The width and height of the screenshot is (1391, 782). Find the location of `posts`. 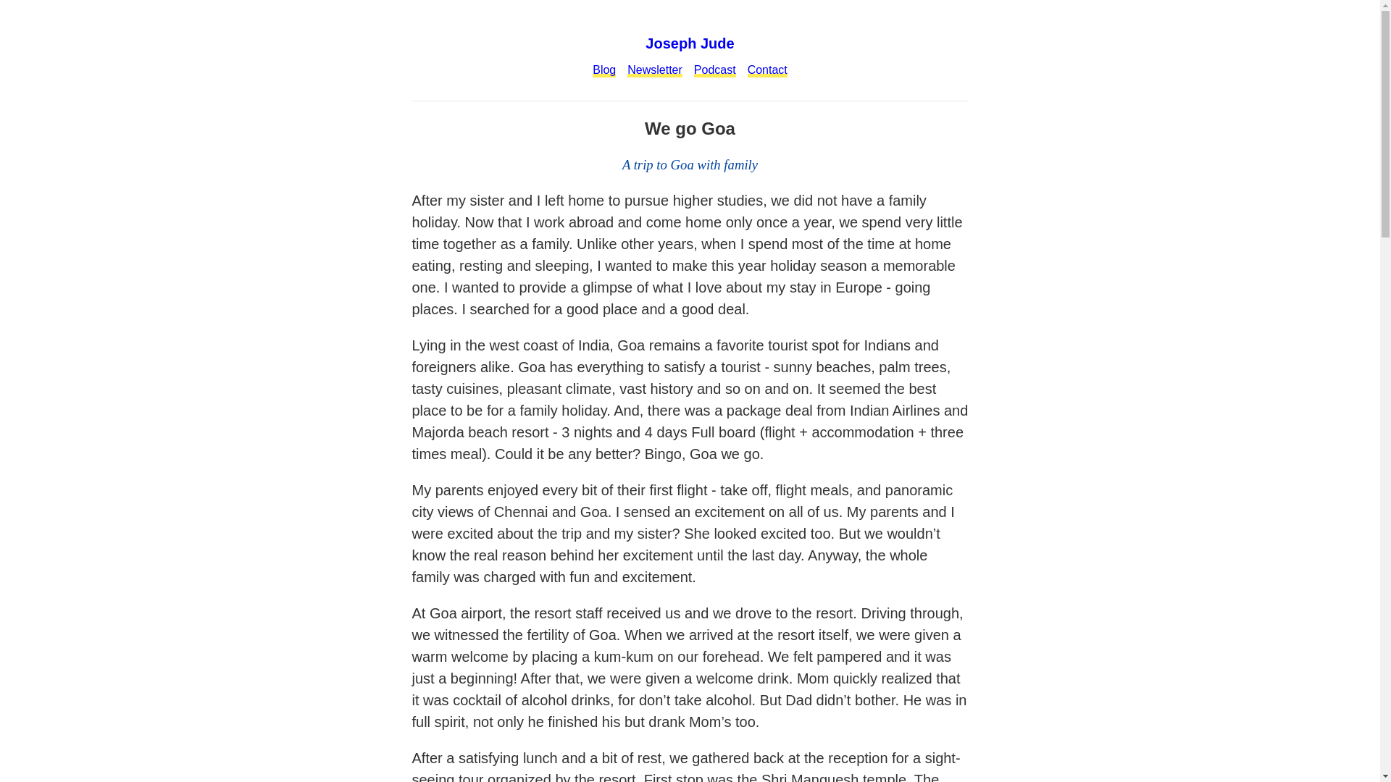

posts is located at coordinates (604, 70).